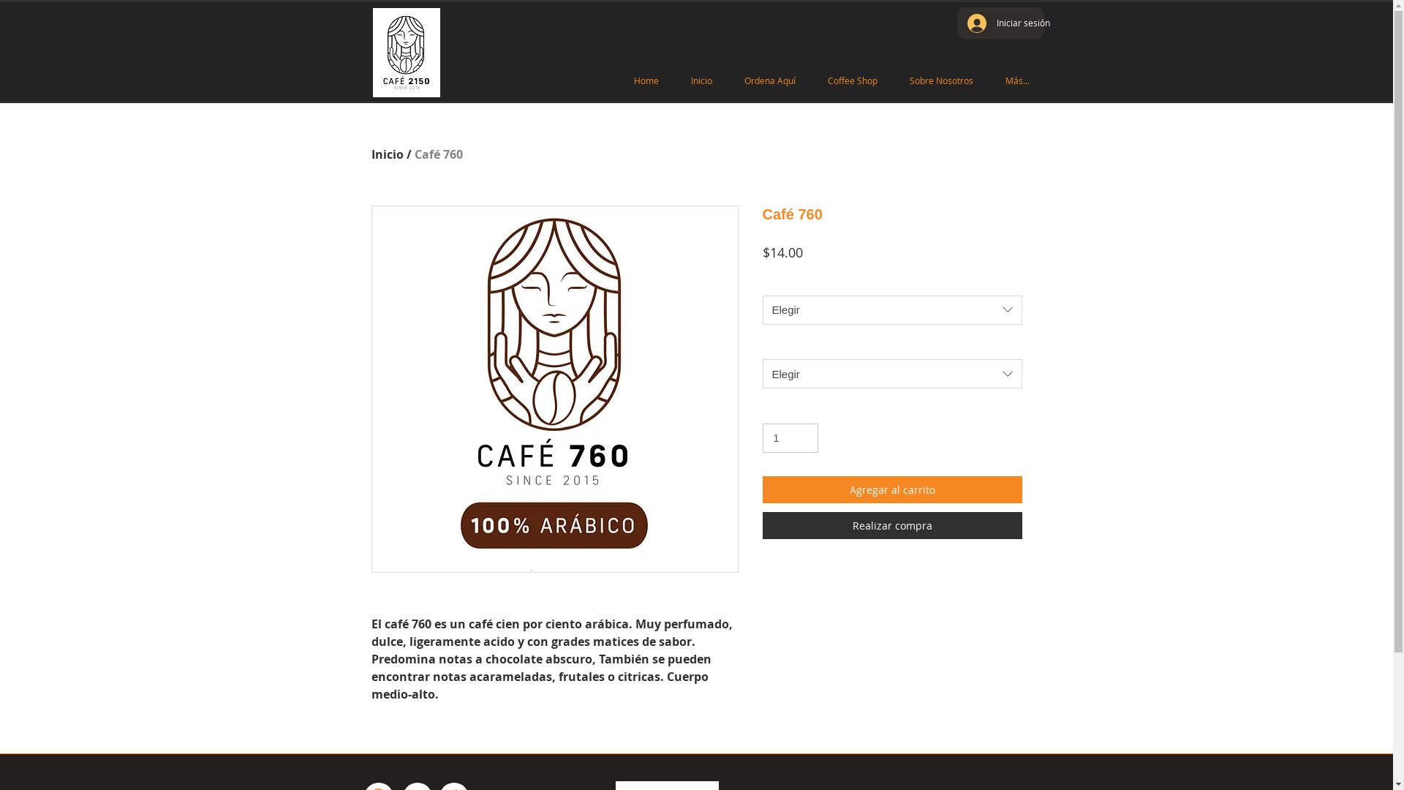  I want to click on Realizar compra, so click(892, 525).